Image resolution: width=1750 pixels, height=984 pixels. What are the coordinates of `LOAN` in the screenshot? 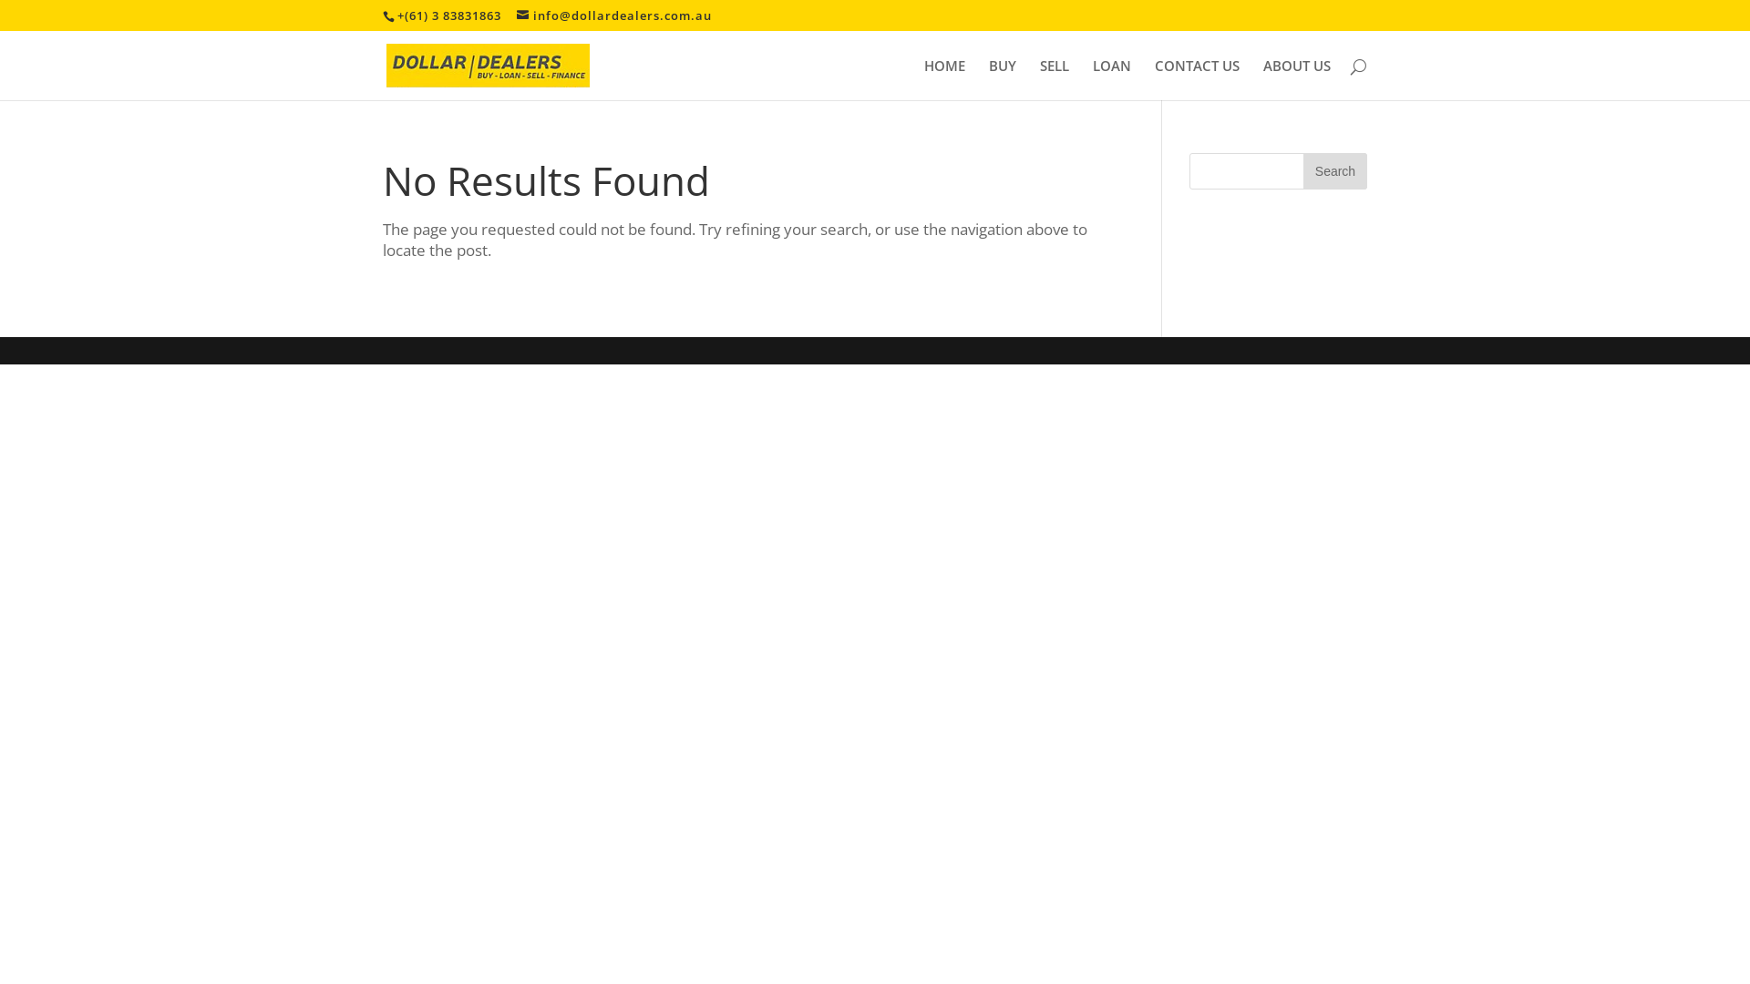 It's located at (1112, 80).